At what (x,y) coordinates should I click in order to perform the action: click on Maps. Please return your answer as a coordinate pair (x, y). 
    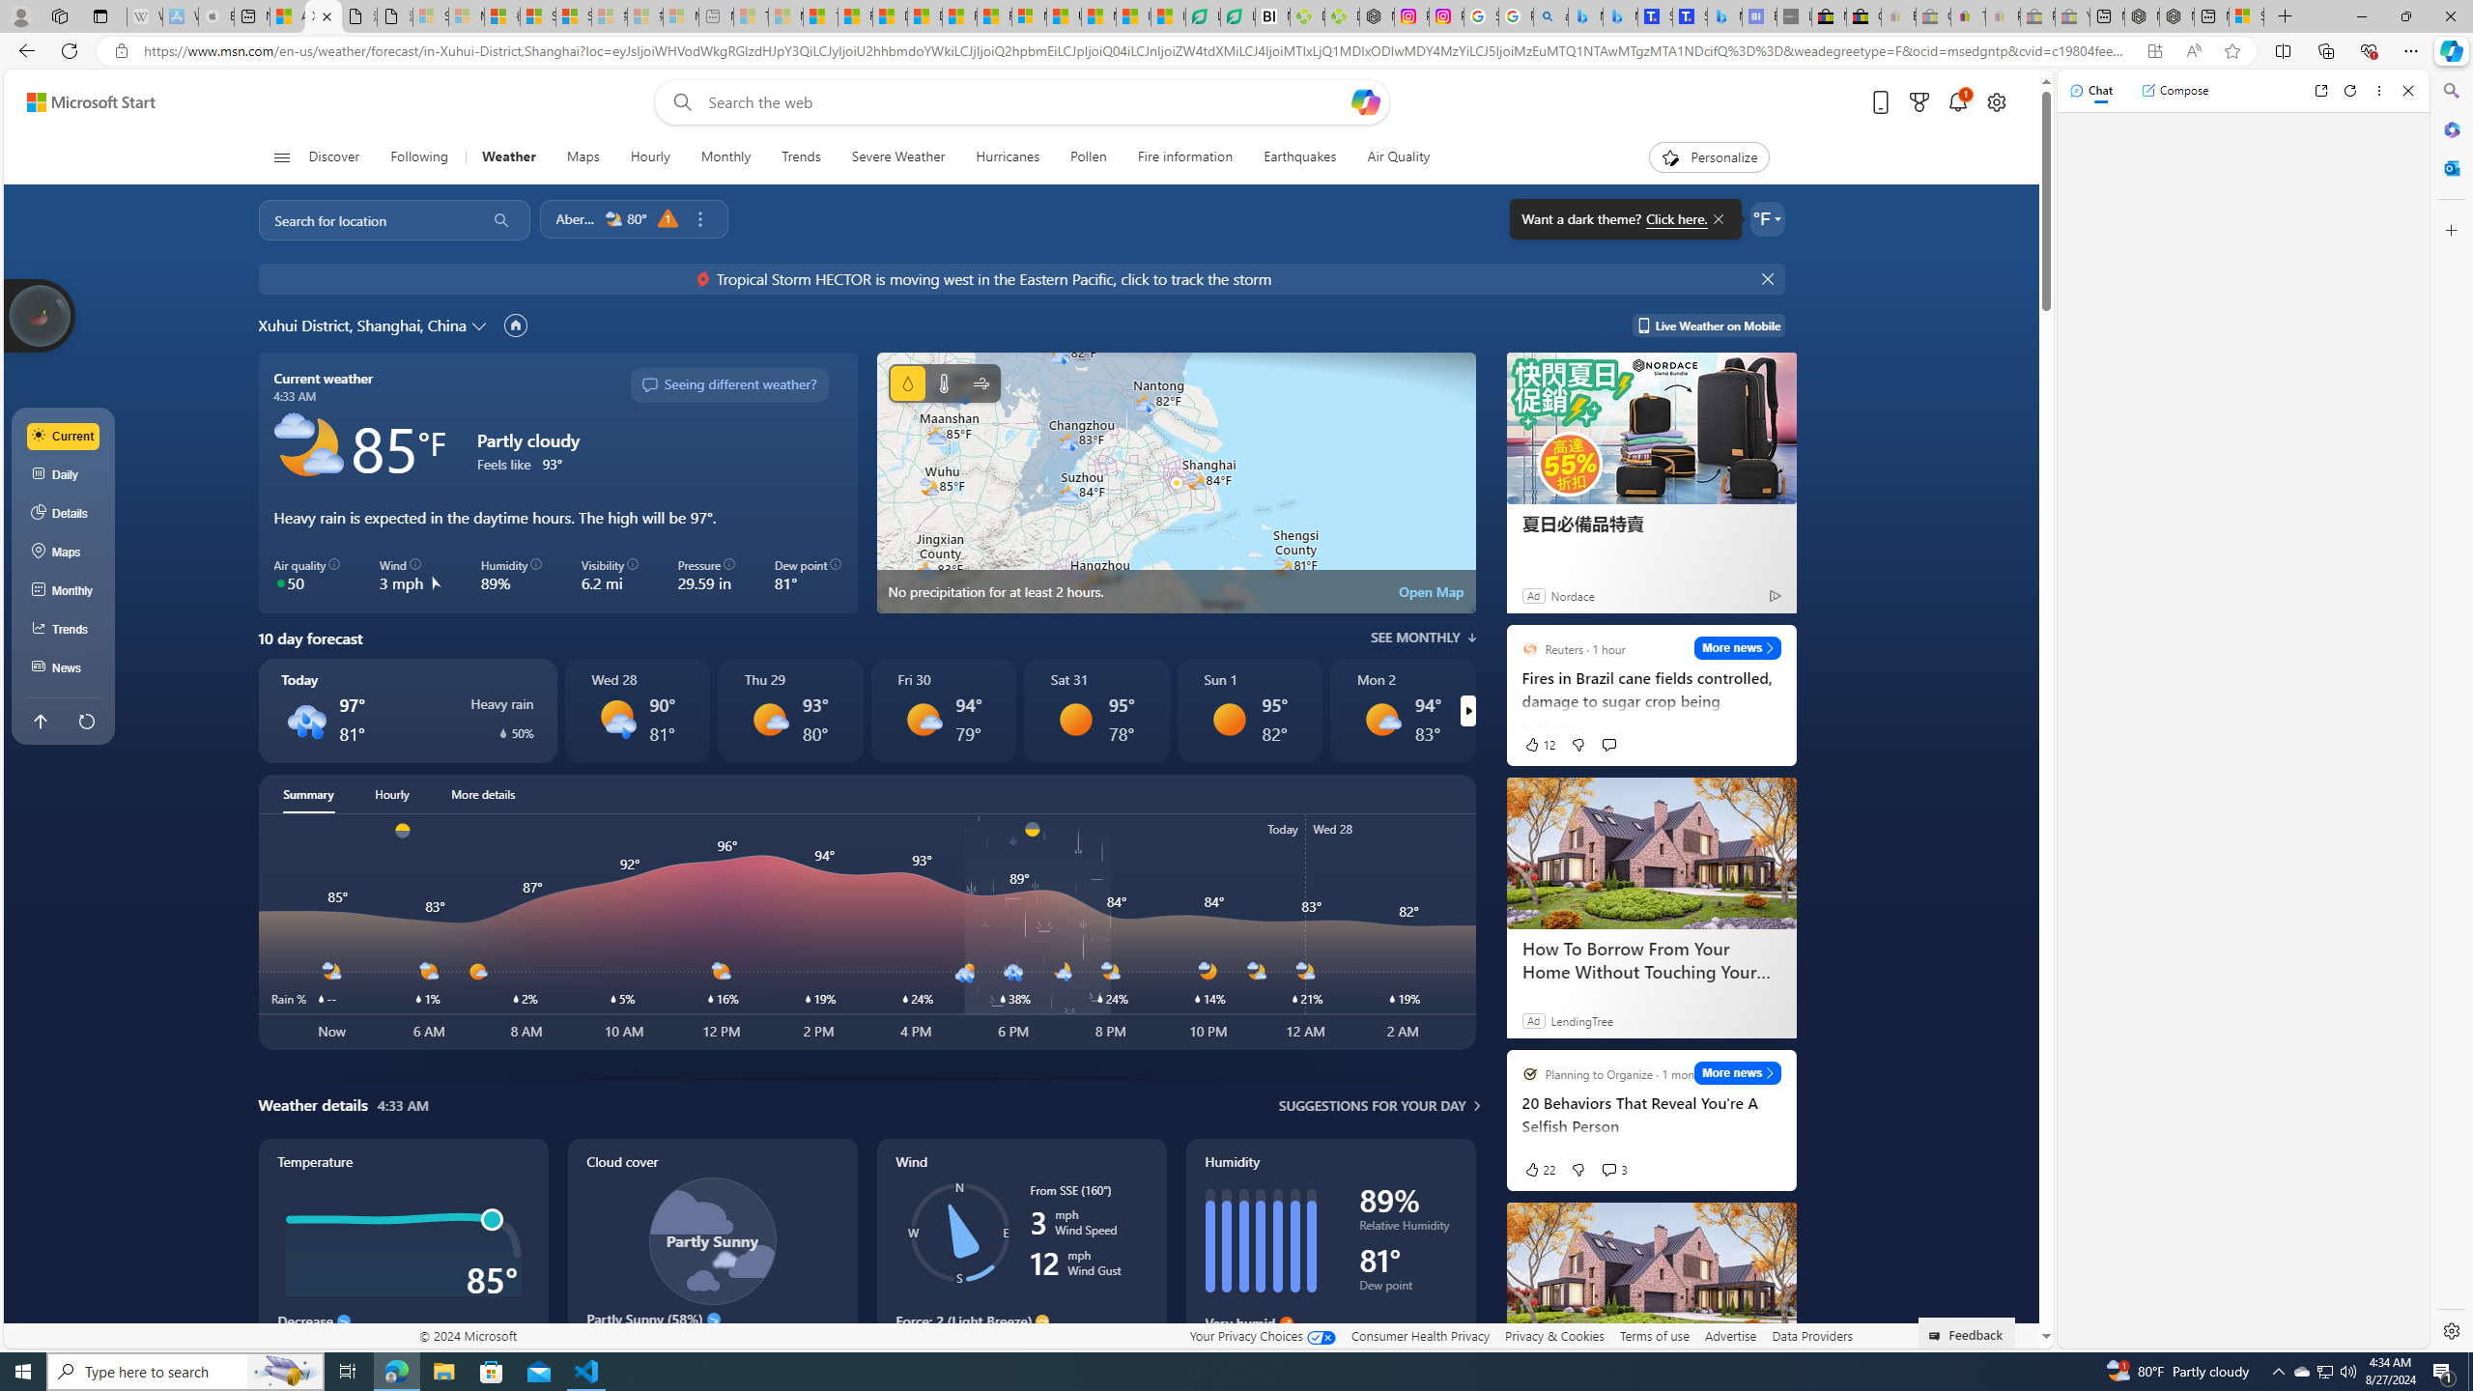
    Looking at the image, I should click on (583, 157).